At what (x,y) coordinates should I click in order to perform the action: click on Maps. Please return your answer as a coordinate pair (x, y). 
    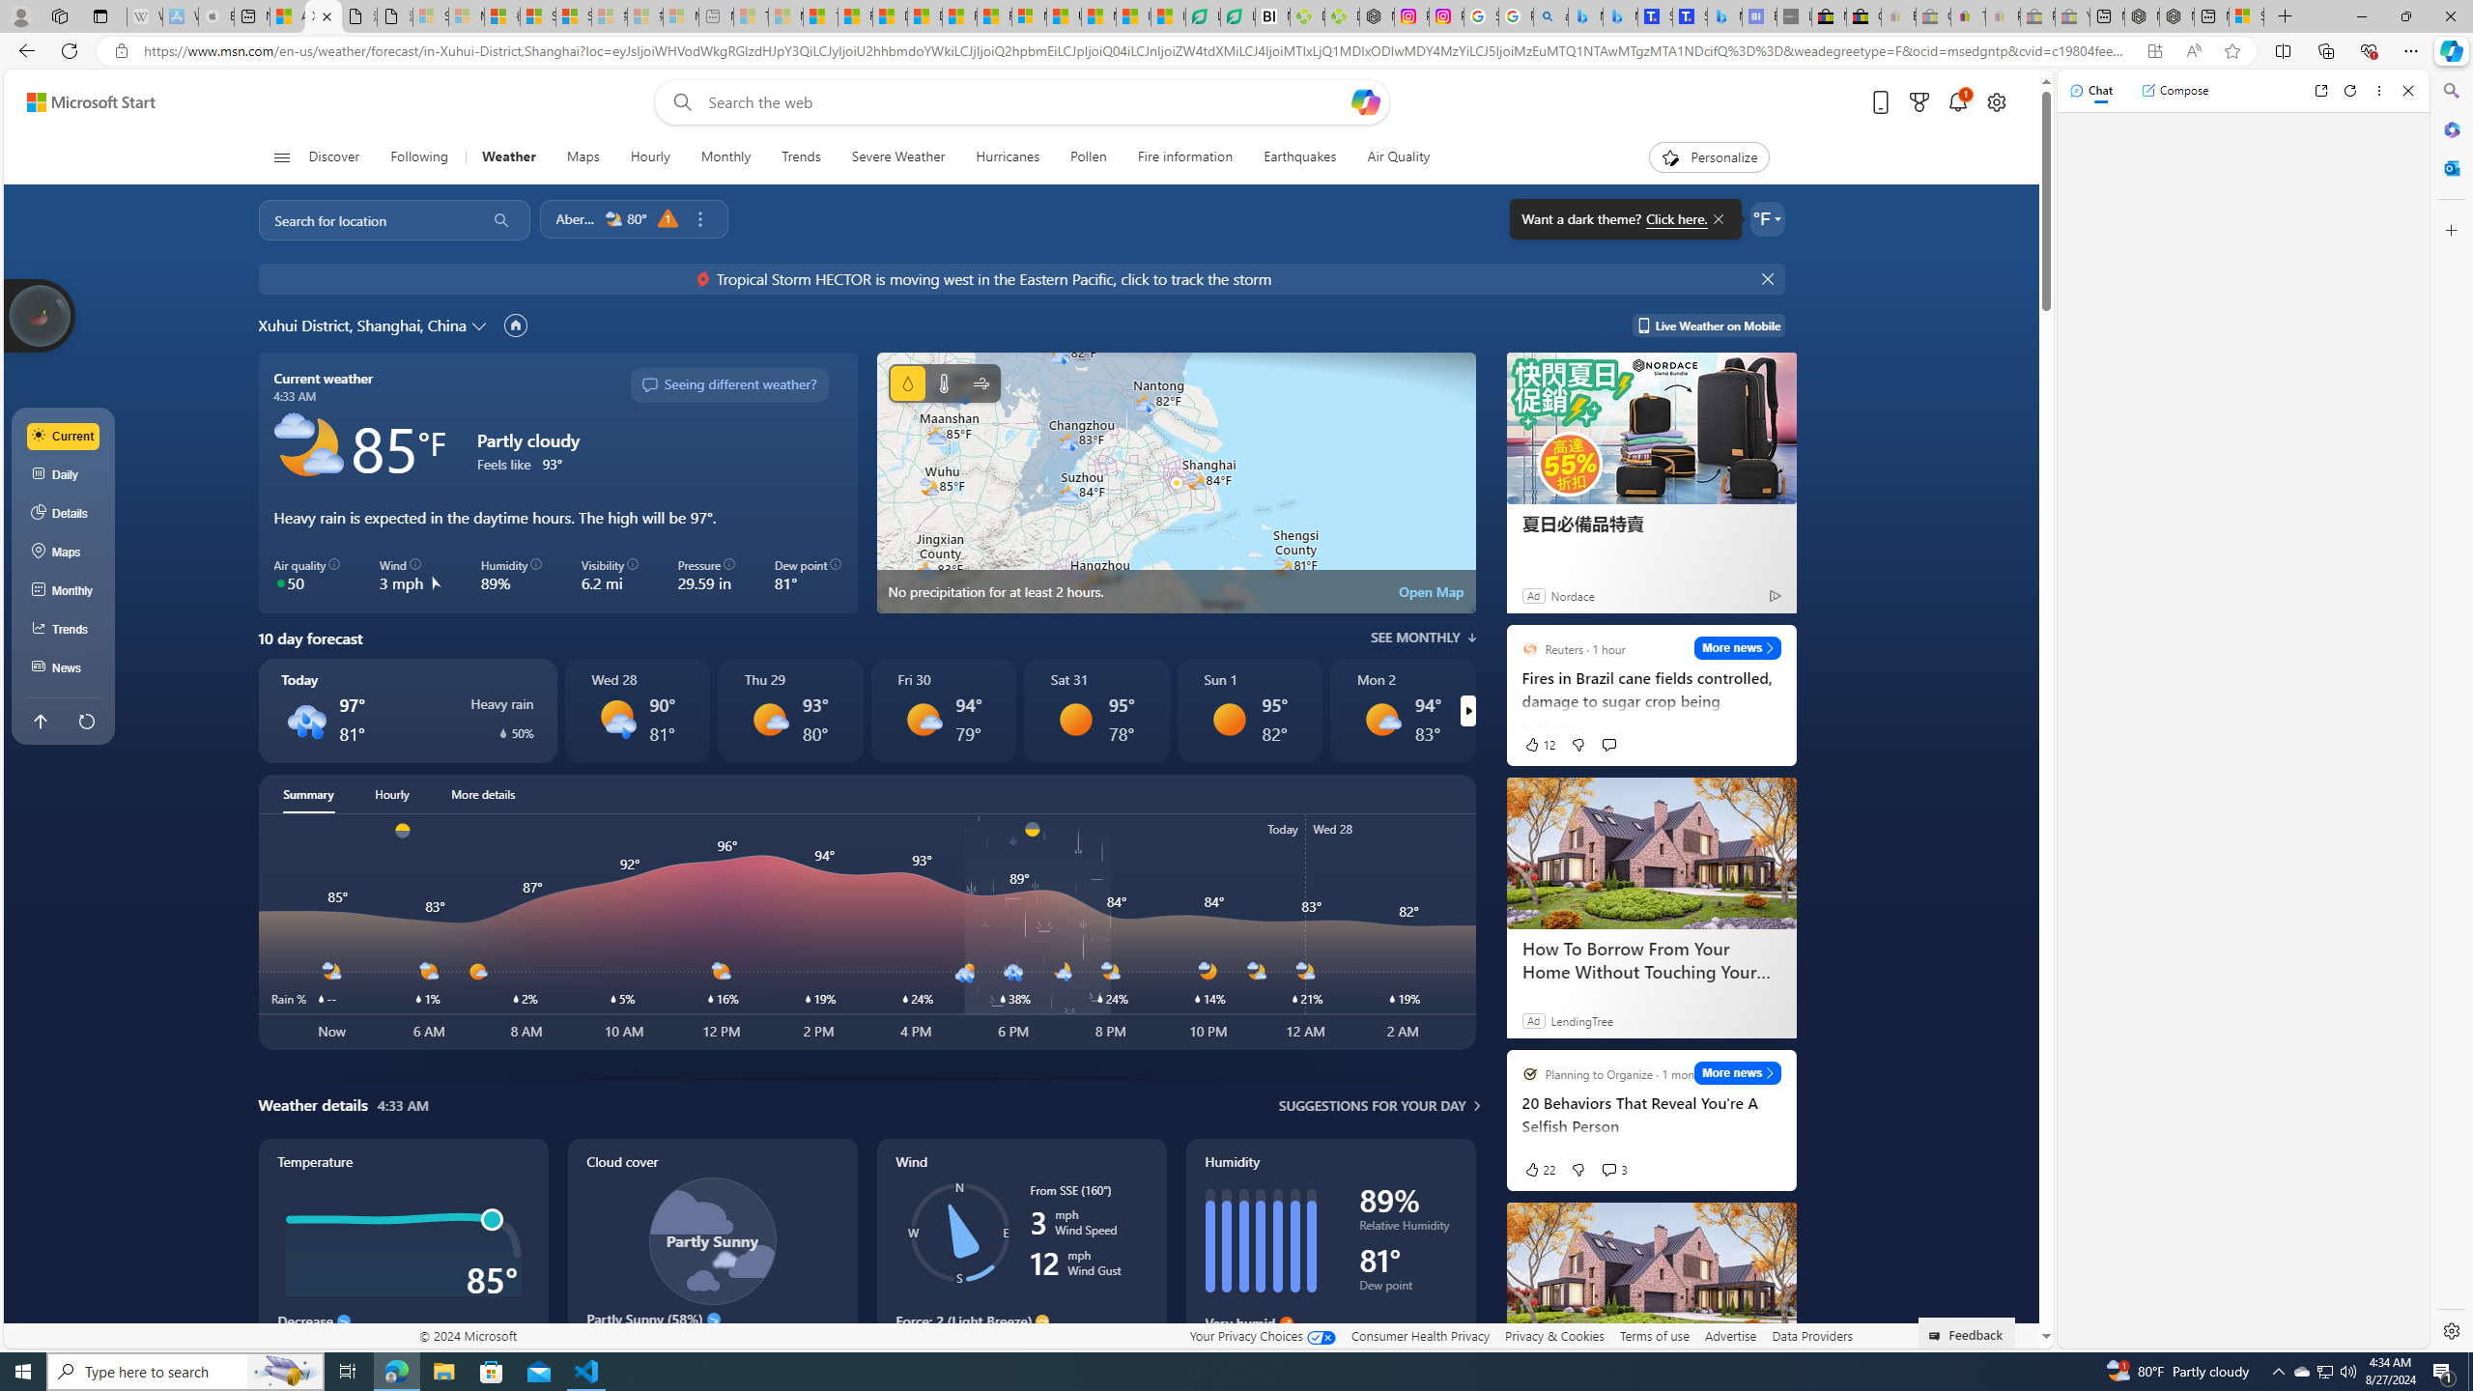
    Looking at the image, I should click on (583, 157).